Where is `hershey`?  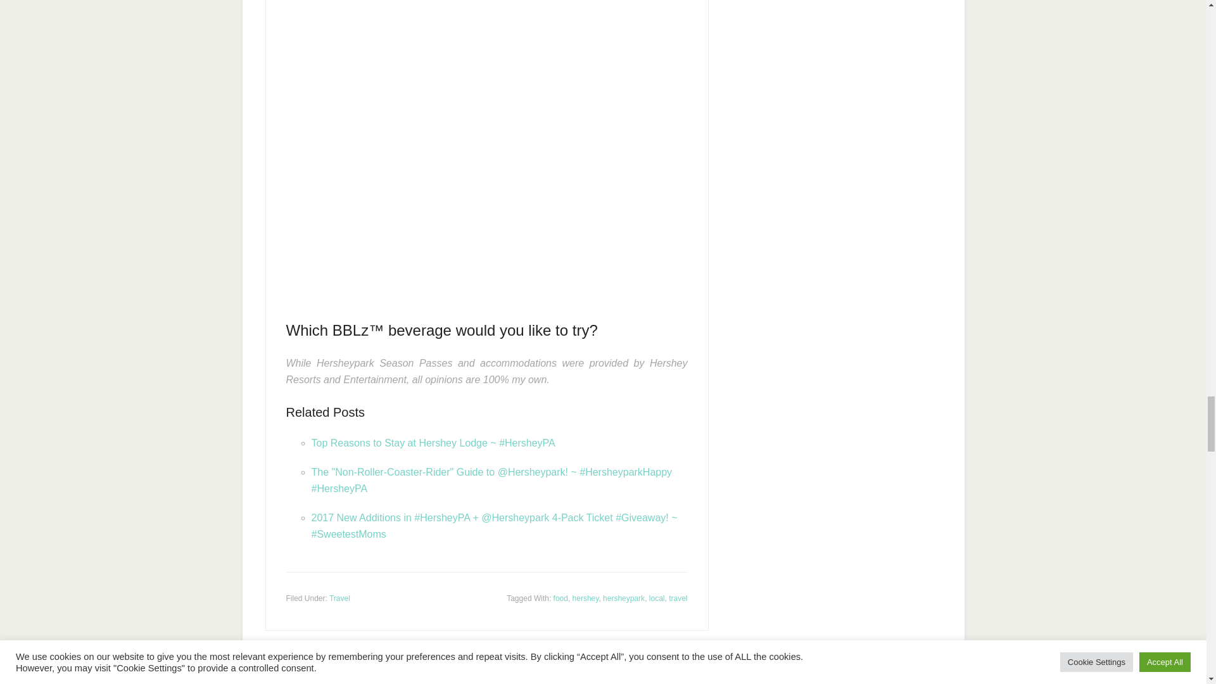 hershey is located at coordinates (586, 598).